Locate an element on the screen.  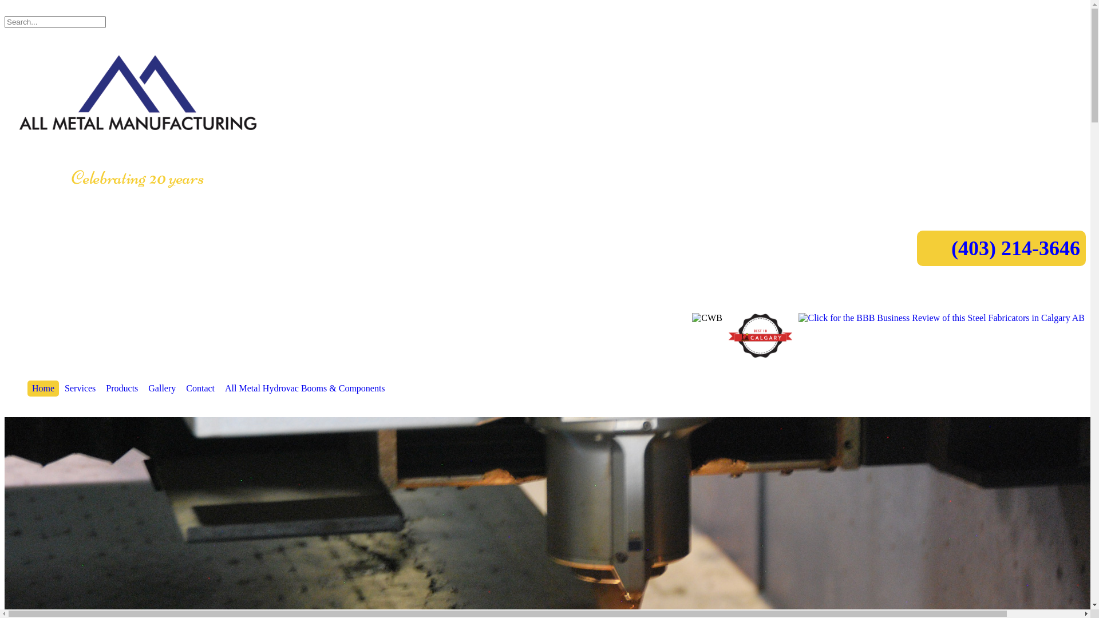
Contact is located at coordinates (200, 389).